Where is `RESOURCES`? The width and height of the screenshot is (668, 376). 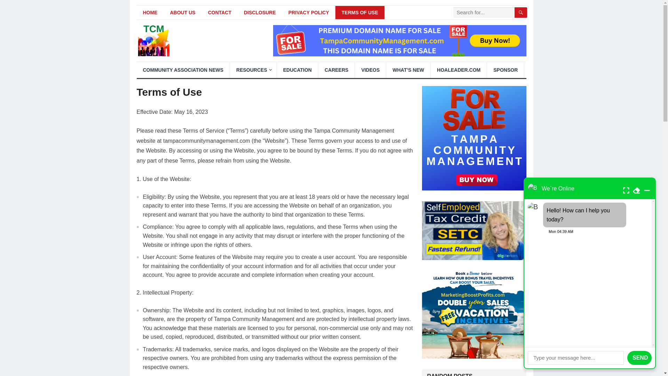 RESOURCES is located at coordinates (253, 70).